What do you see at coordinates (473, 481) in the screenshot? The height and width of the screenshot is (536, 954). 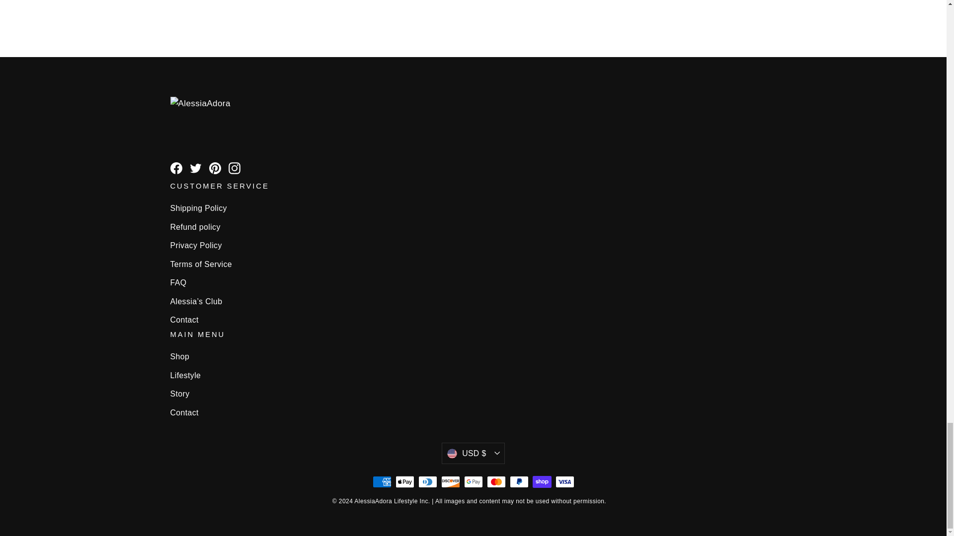 I see `Google Pay` at bounding box center [473, 481].